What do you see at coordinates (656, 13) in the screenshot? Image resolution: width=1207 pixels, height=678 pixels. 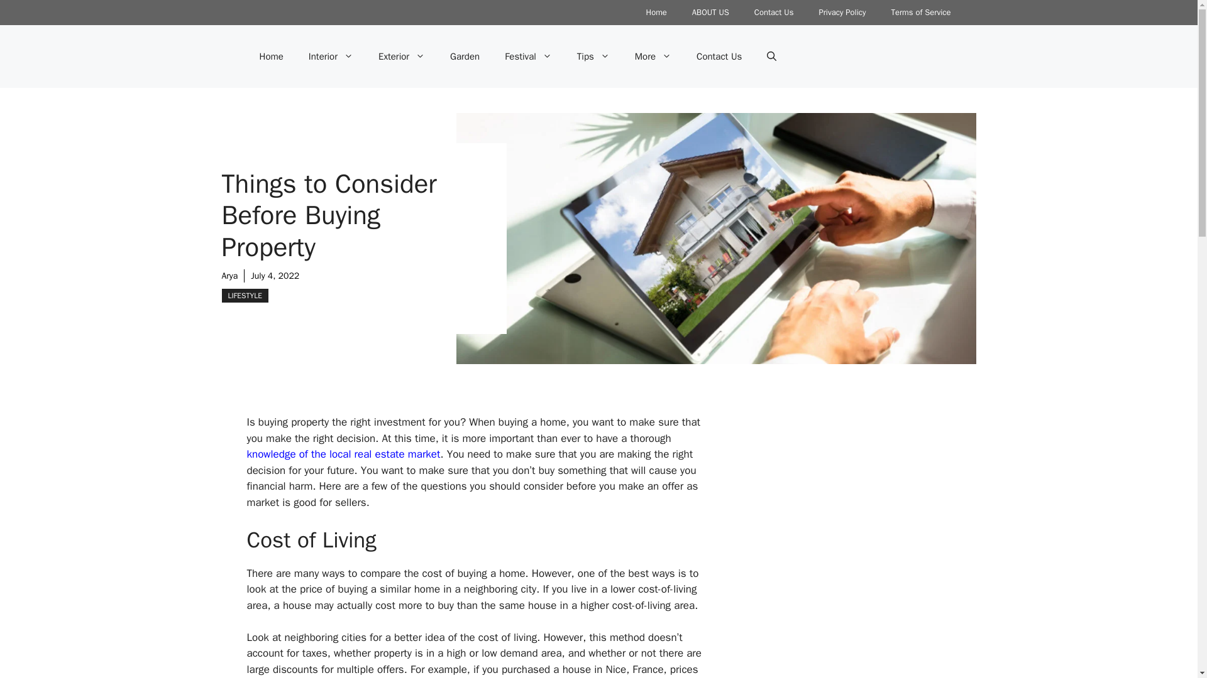 I see `Home` at bounding box center [656, 13].